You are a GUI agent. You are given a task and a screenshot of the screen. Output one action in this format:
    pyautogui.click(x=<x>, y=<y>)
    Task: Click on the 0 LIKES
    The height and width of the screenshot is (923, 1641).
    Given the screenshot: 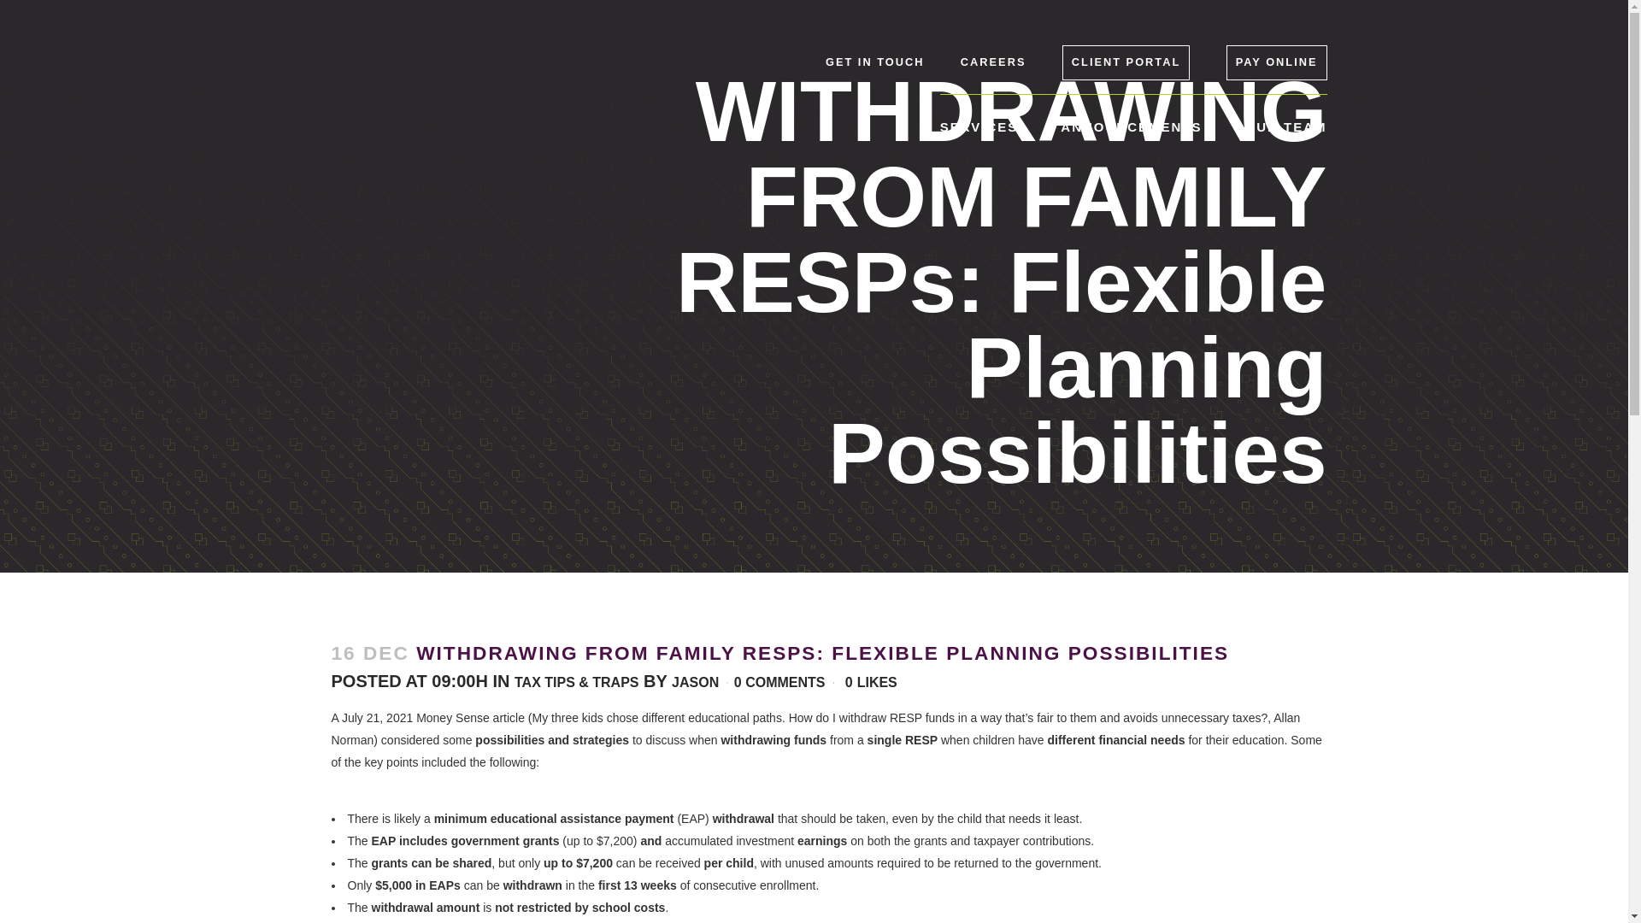 What is the action you would take?
    pyautogui.click(x=871, y=682)
    